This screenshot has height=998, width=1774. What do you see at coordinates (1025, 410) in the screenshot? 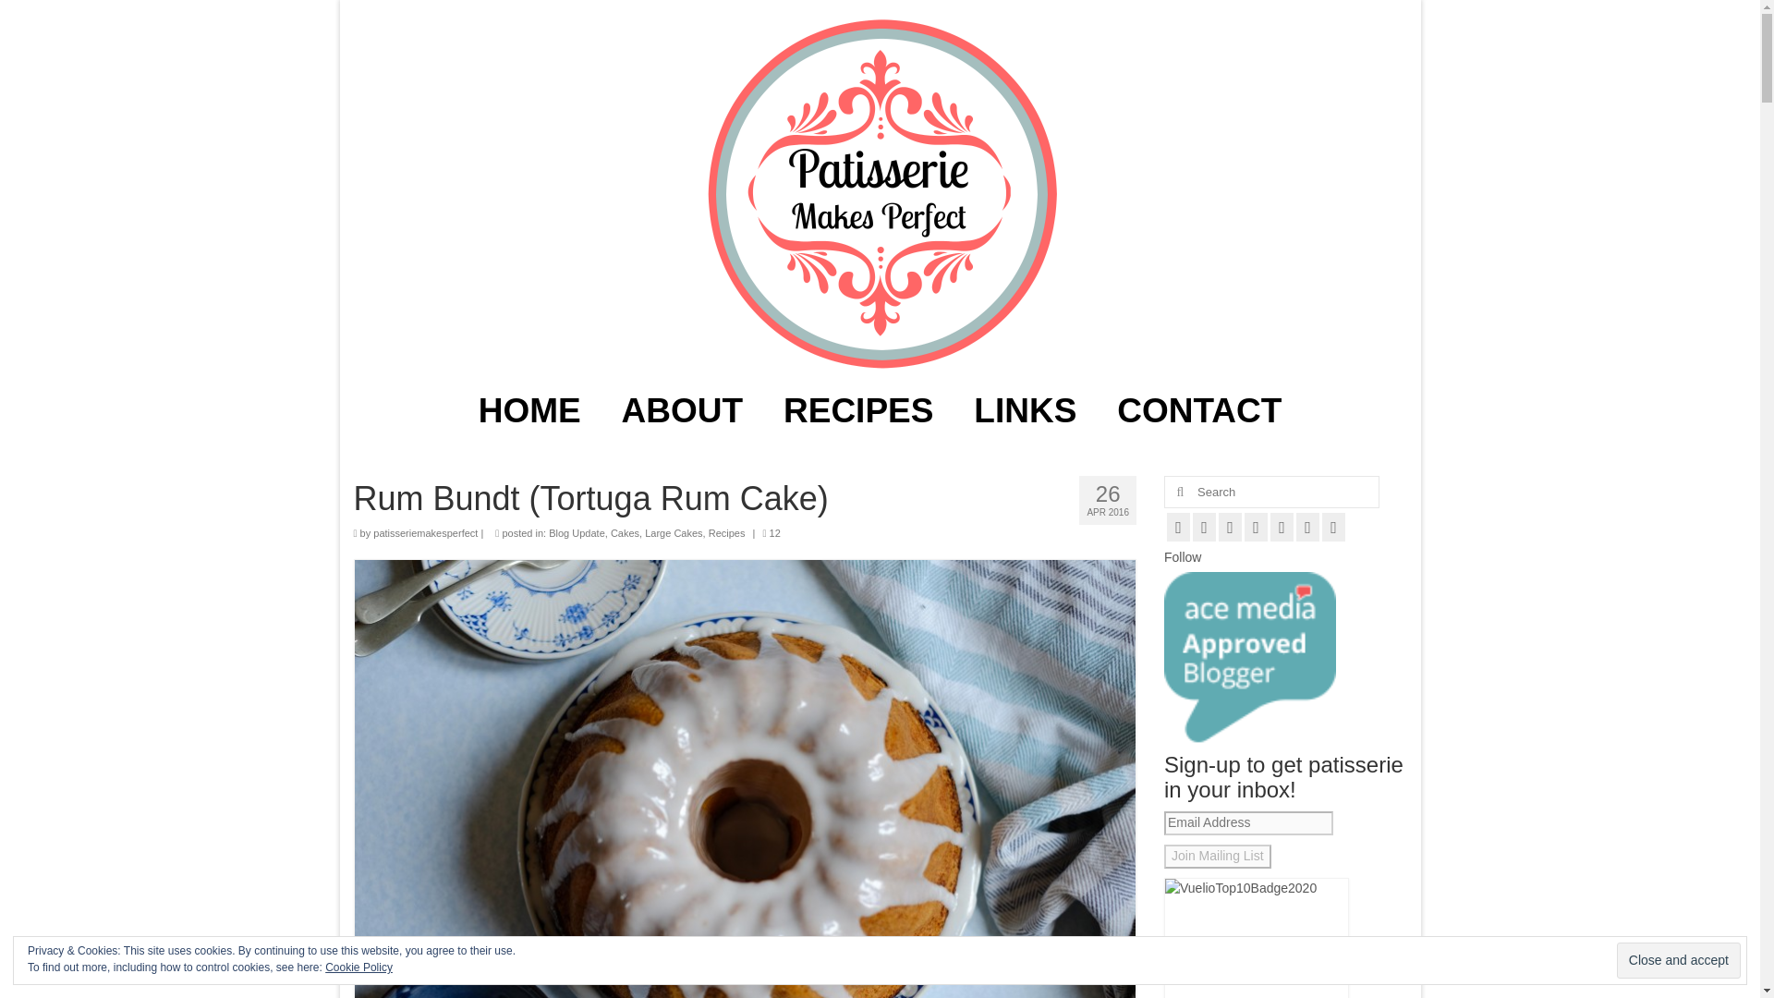
I see `LINKS` at bounding box center [1025, 410].